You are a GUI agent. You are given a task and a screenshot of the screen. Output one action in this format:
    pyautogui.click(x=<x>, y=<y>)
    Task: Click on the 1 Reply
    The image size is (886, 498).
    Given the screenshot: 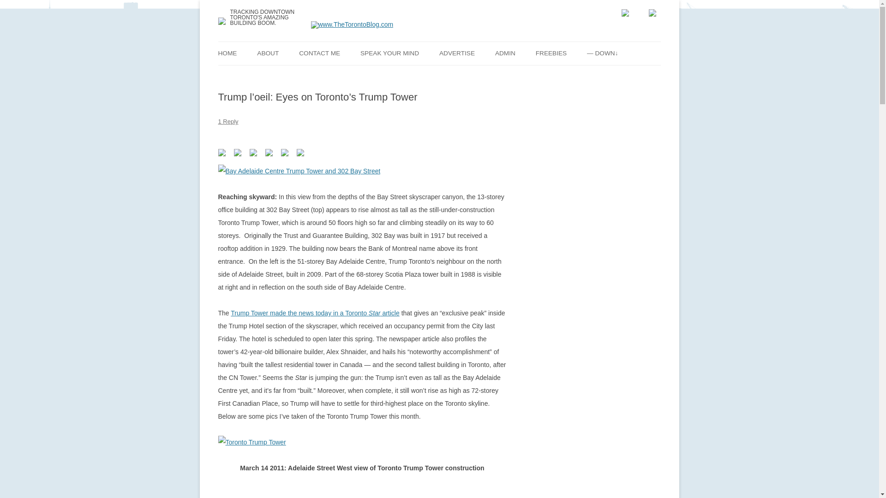 What is the action you would take?
    pyautogui.click(x=228, y=121)
    